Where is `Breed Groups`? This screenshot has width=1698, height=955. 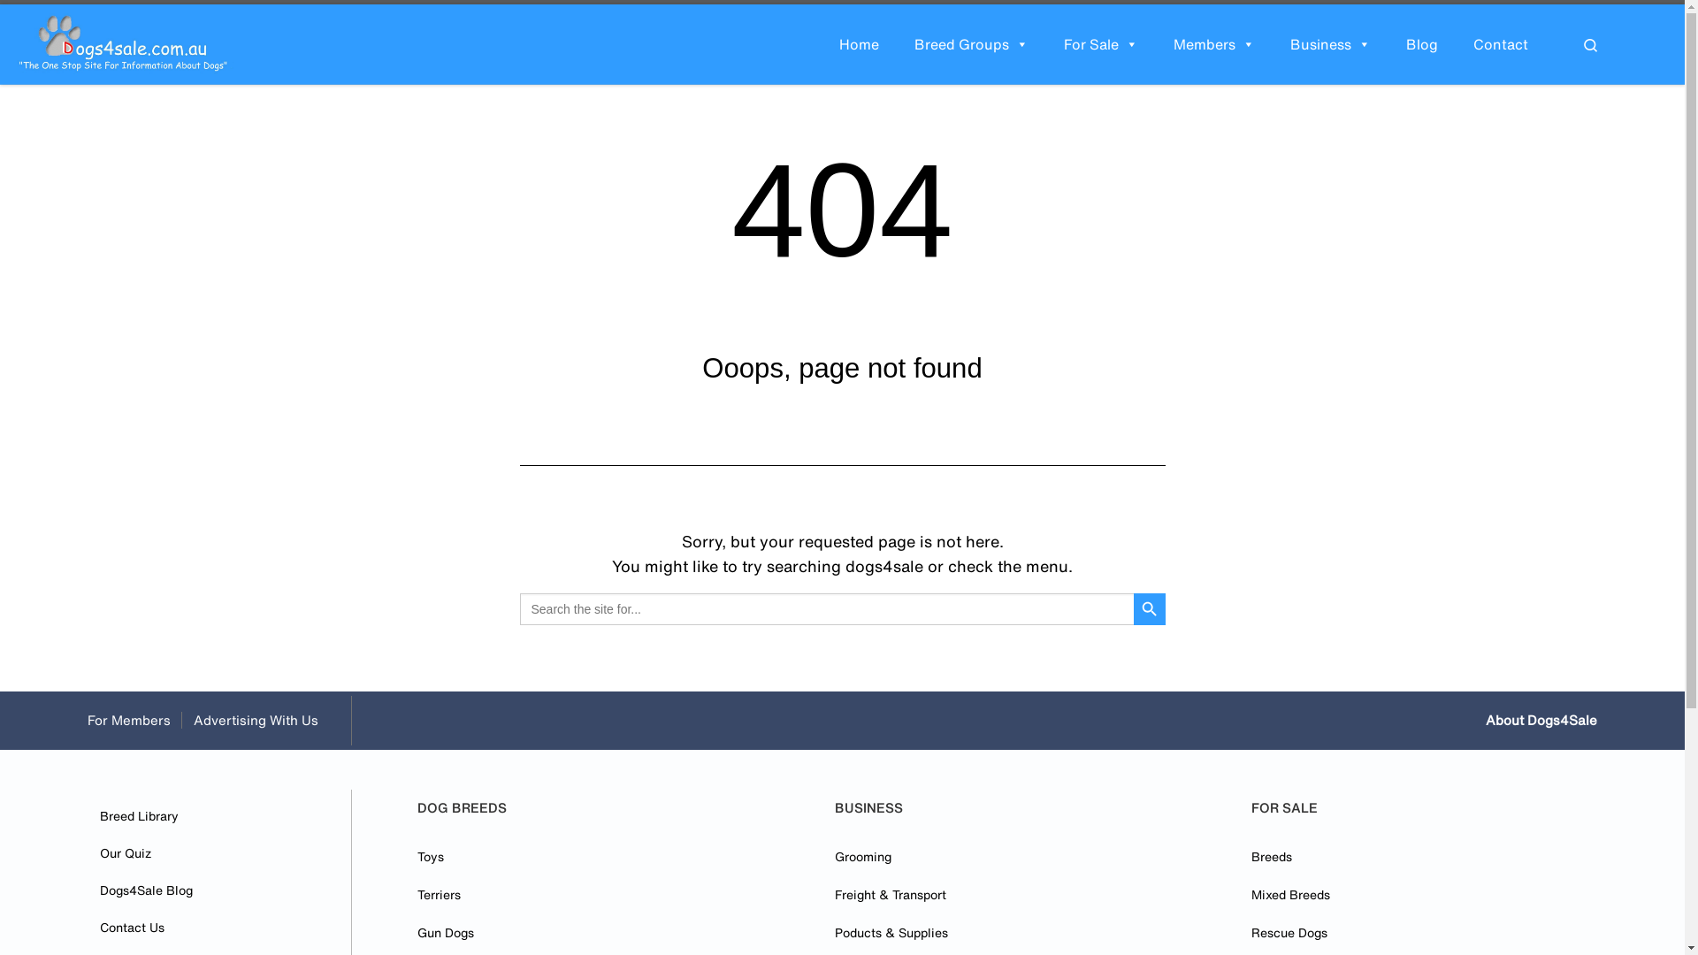
Breed Groups is located at coordinates (971, 44).